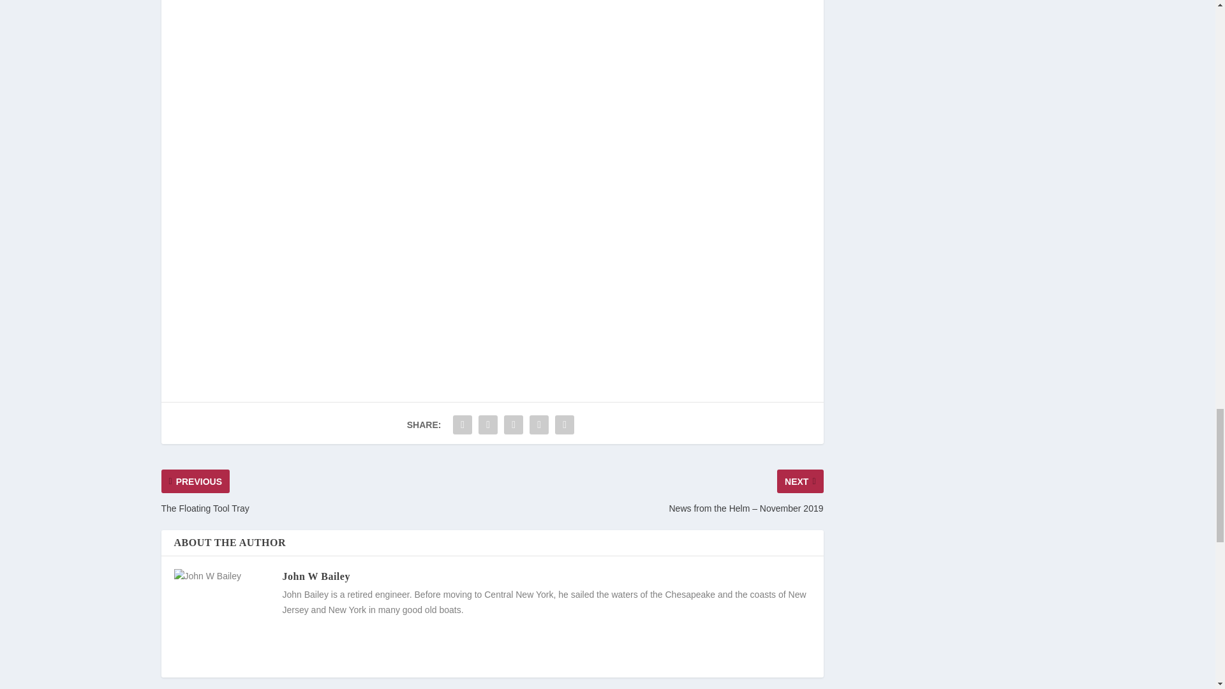 The height and width of the screenshot is (689, 1225). Describe the element at coordinates (315, 576) in the screenshot. I see `View all posts by John W Bailey` at that location.